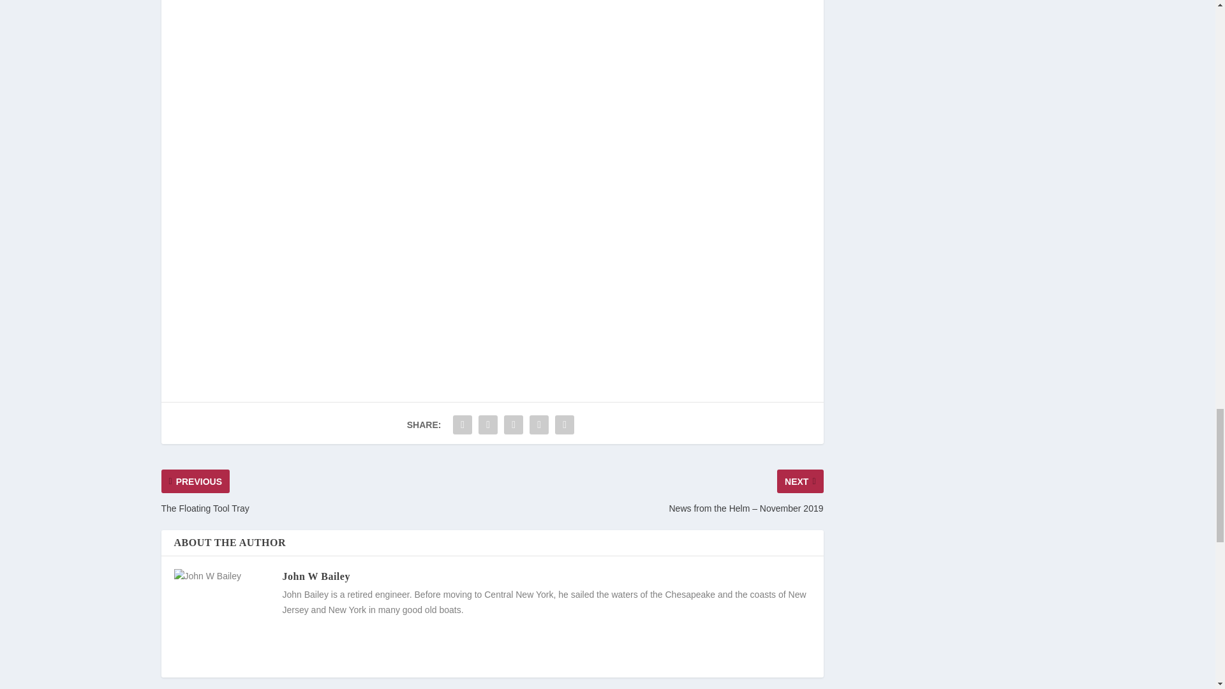 The height and width of the screenshot is (689, 1225). Describe the element at coordinates (315, 576) in the screenshot. I see `View all posts by John W Bailey` at that location.